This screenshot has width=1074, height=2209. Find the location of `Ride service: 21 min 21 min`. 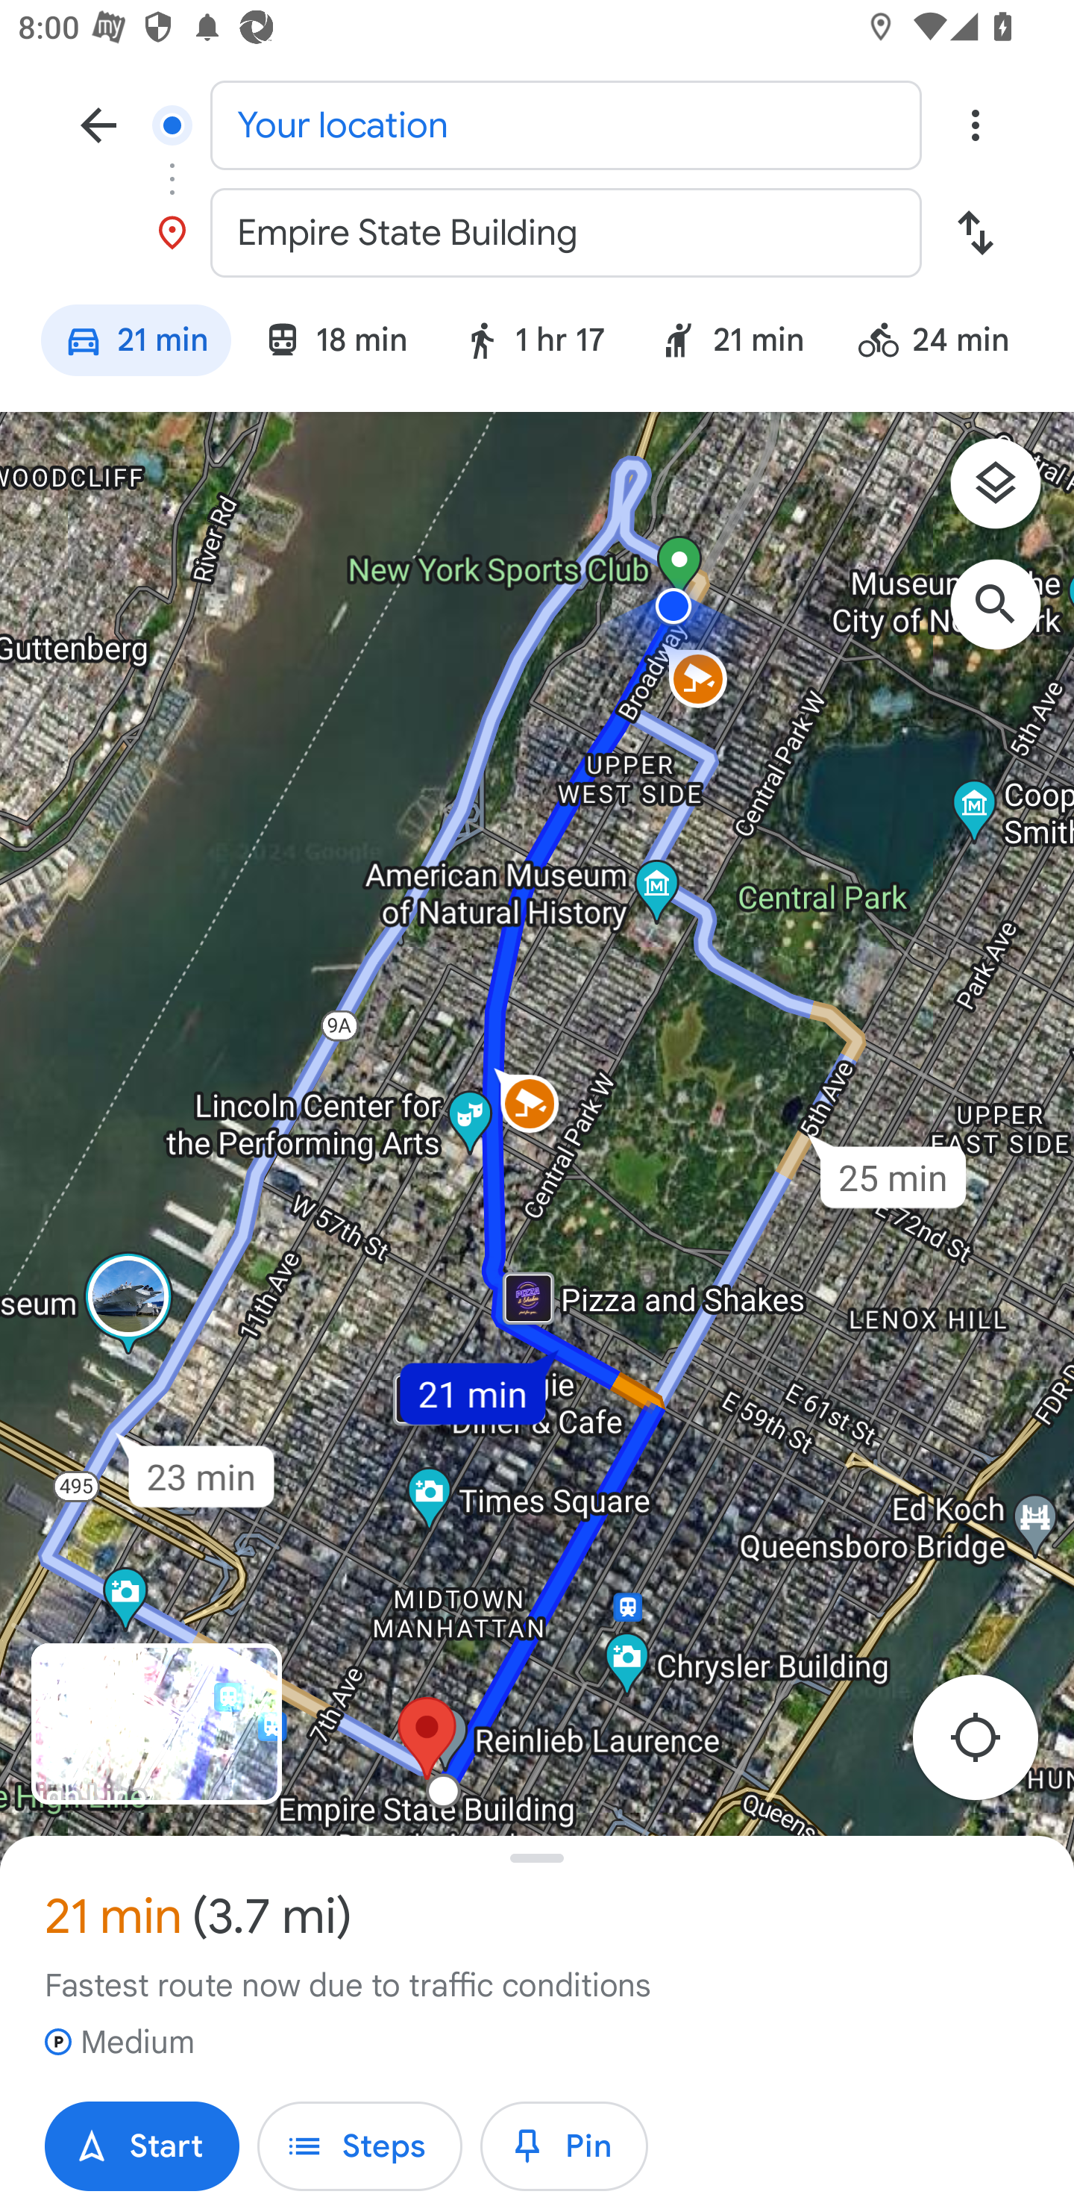

Ride service: 21 min 21 min is located at coordinates (732, 344).